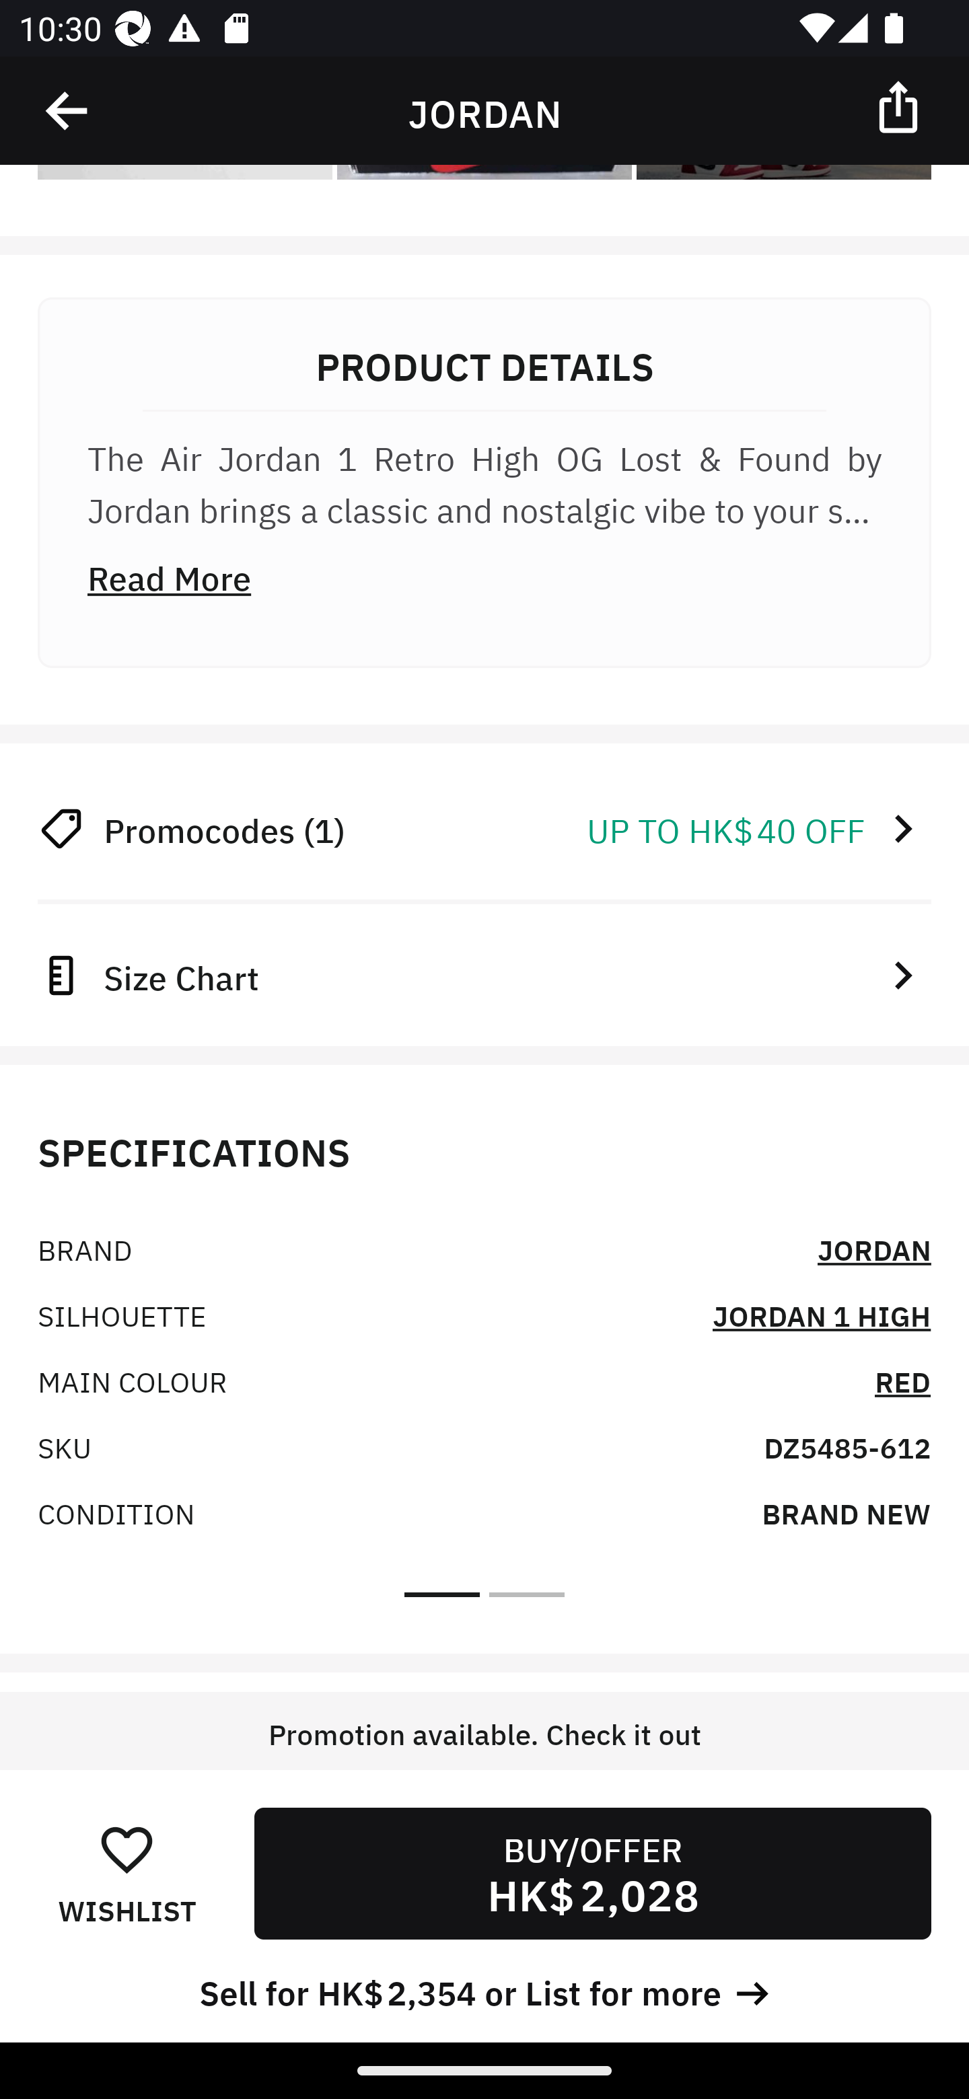  What do you see at coordinates (127, 1849) in the screenshot?
I see `󰋕` at bounding box center [127, 1849].